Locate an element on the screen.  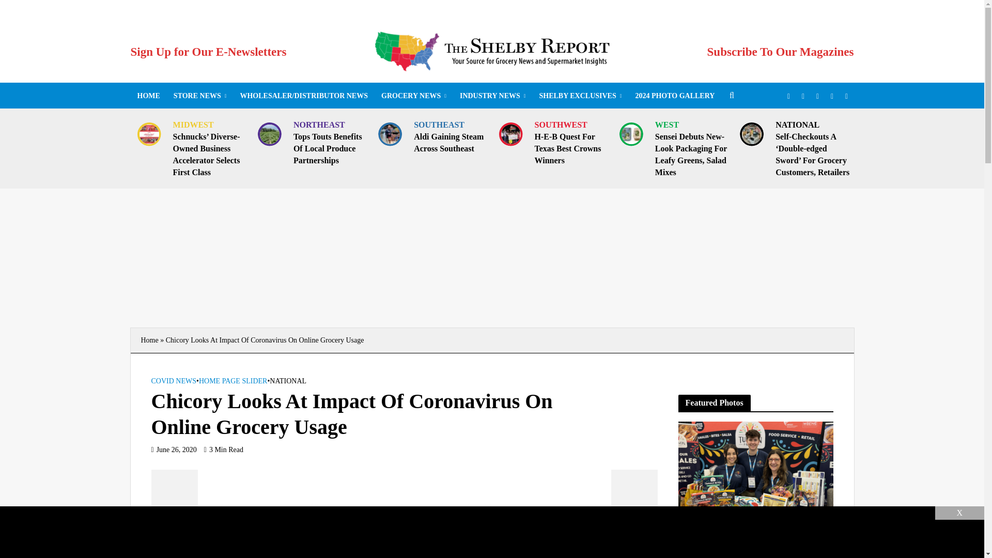
Sign Up for Our E-Newsletters is located at coordinates (208, 52).